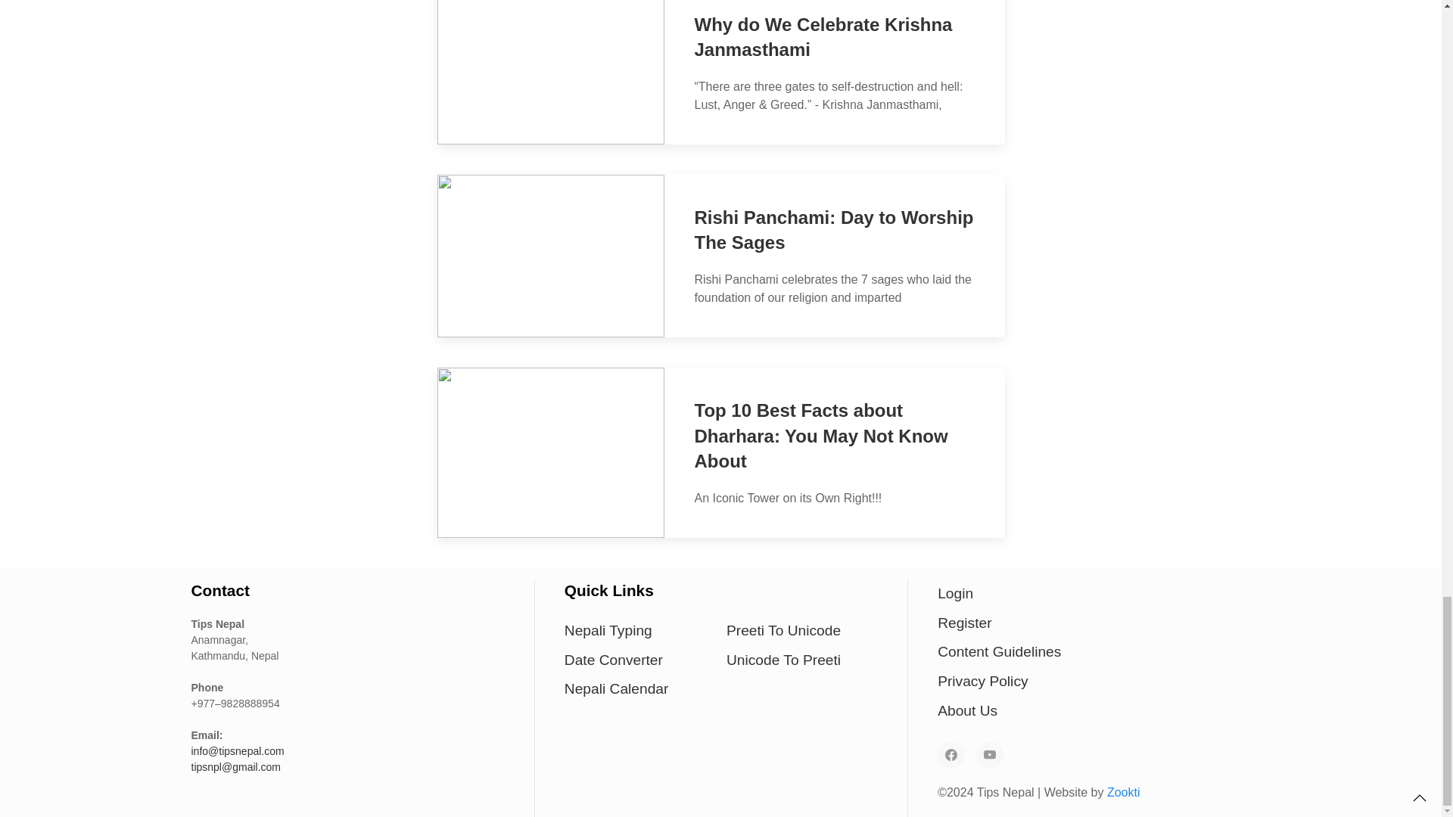  Describe the element at coordinates (834, 230) in the screenshot. I see `Rishi Panchami: Day to Worship The Sages` at that location.